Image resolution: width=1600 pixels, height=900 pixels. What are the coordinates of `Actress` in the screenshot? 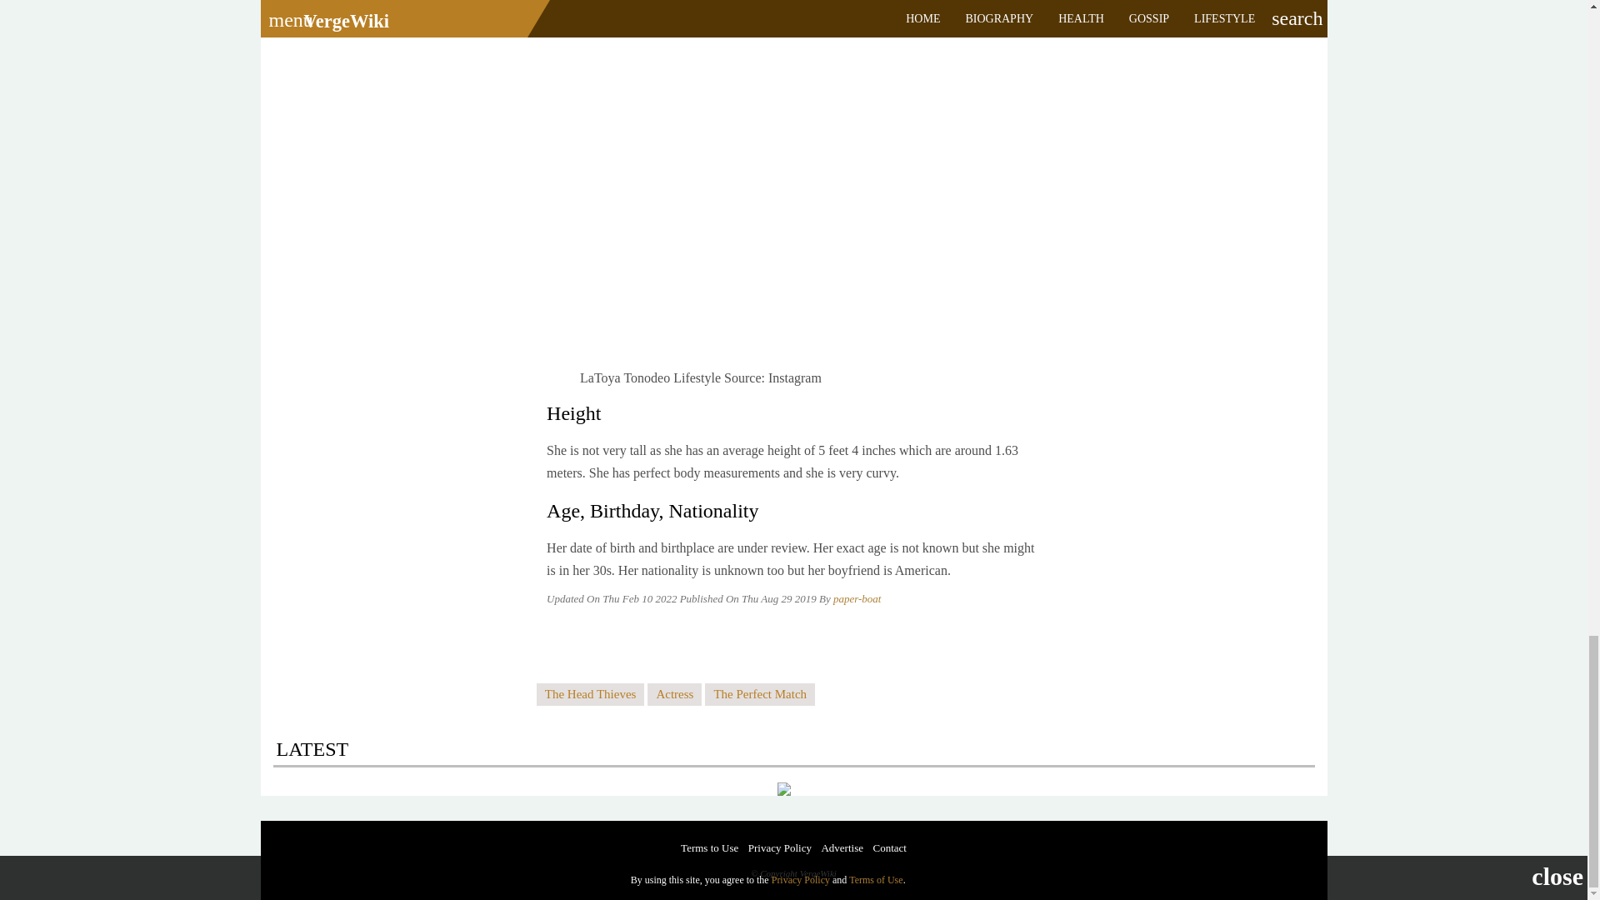 It's located at (675, 693).